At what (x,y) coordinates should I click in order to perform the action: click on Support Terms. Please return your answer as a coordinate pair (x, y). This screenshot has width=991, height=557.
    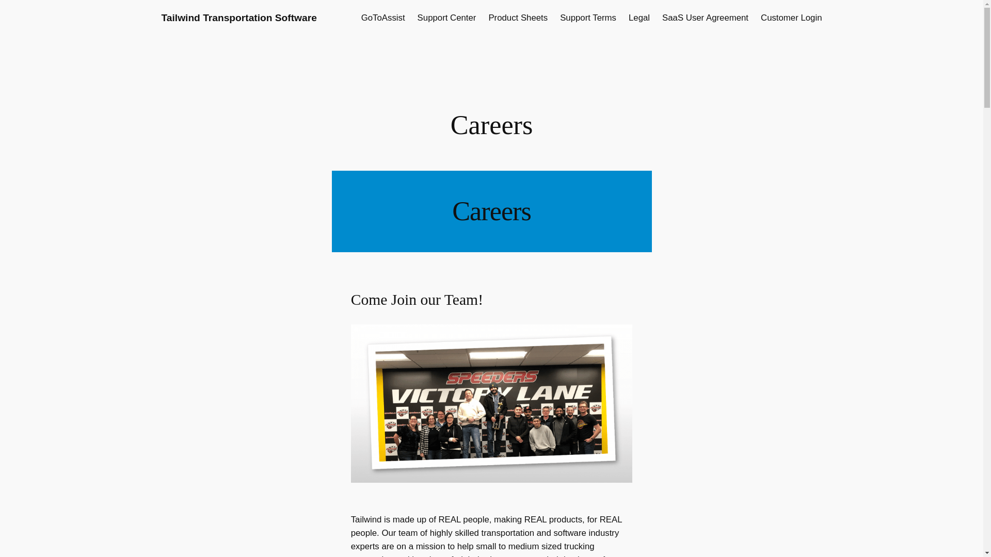
    Looking at the image, I should click on (588, 18).